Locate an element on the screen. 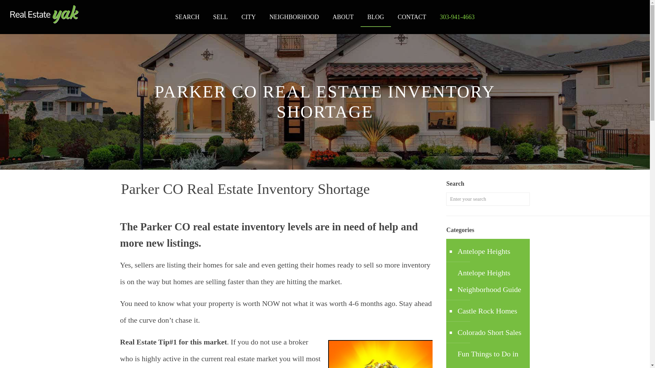 This screenshot has width=655, height=368. BLOG is located at coordinates (376, 17).